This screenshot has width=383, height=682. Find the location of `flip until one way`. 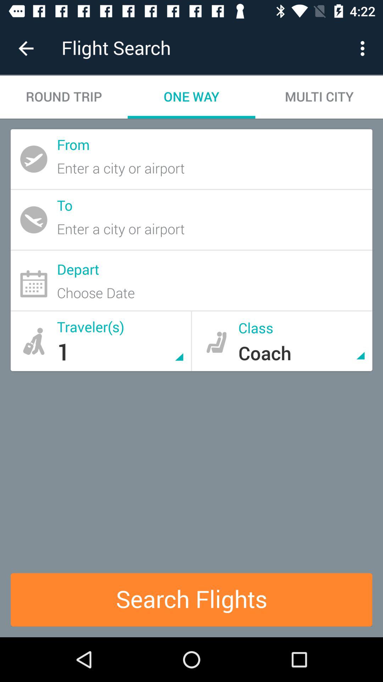

flip until one way is located at coordinates (191, 97).